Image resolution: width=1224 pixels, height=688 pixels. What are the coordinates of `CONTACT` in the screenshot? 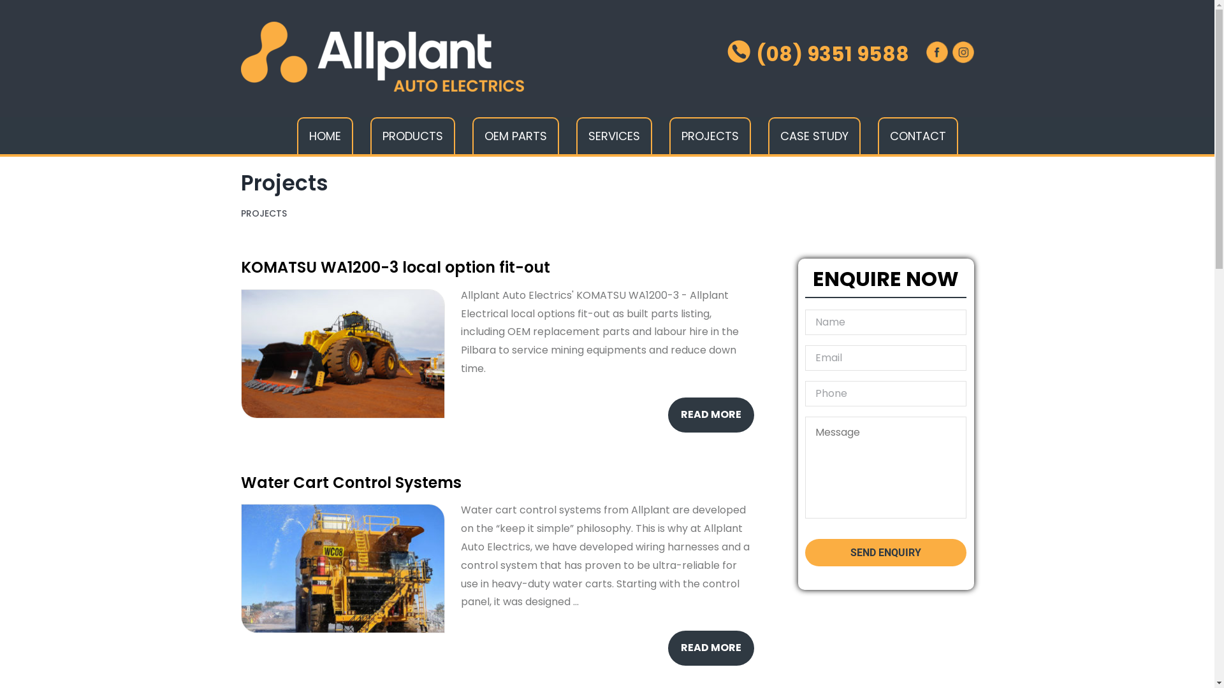 It's located at (917, 136).